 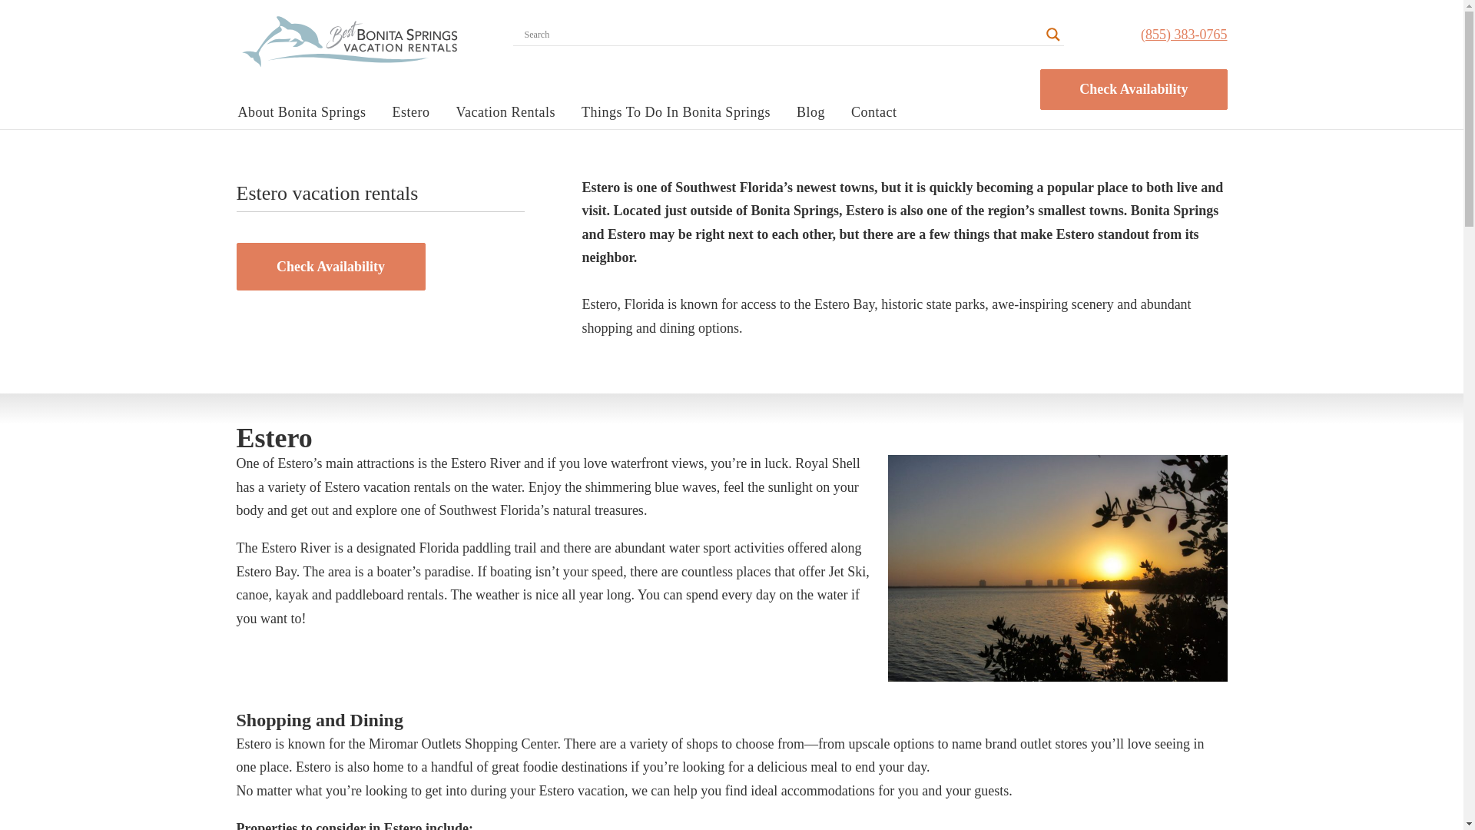 I want to click on Estero, so click(x=416, y=108).